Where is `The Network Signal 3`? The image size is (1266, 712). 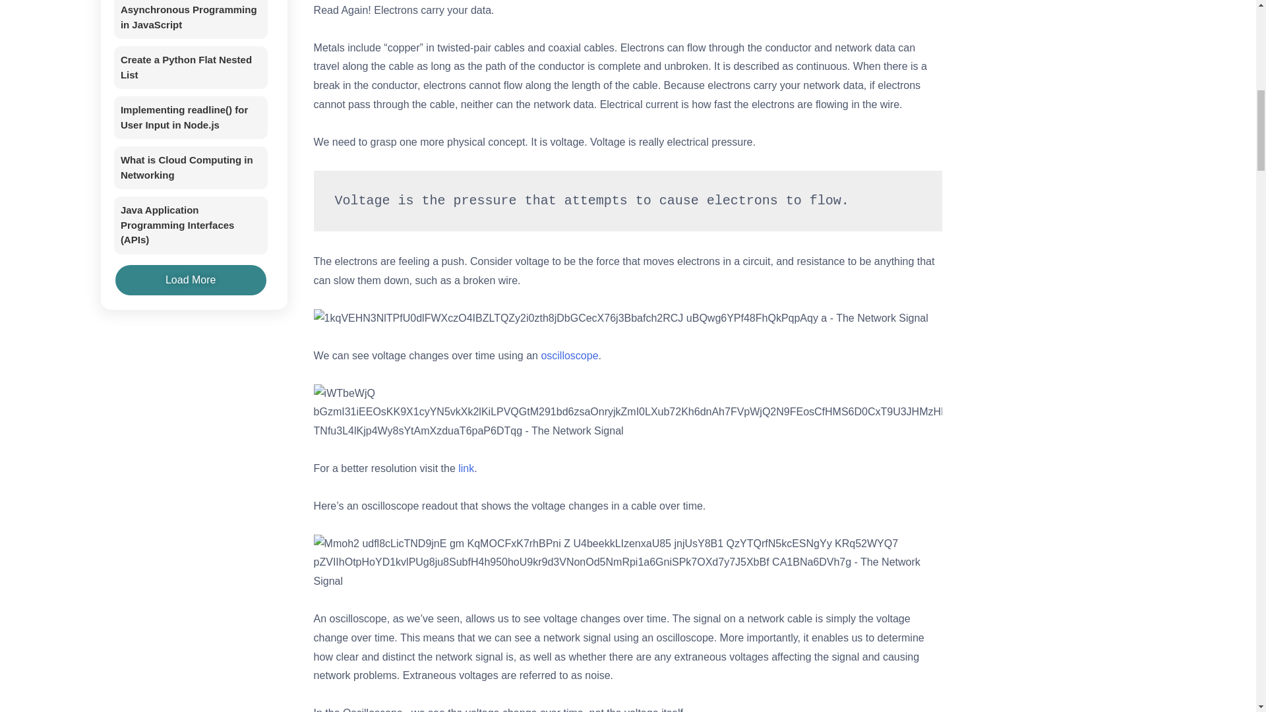
The Network Signal 3 is located at coordinates (628, 563).